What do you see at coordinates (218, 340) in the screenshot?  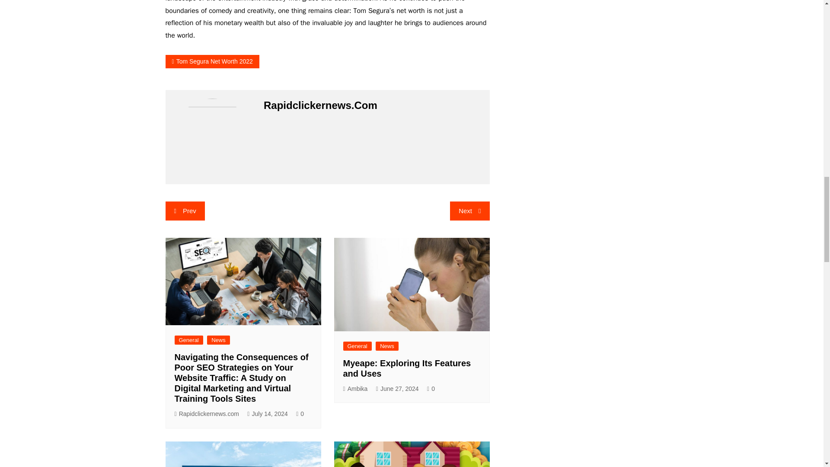 I see `News` at bounding box center [218, 340].